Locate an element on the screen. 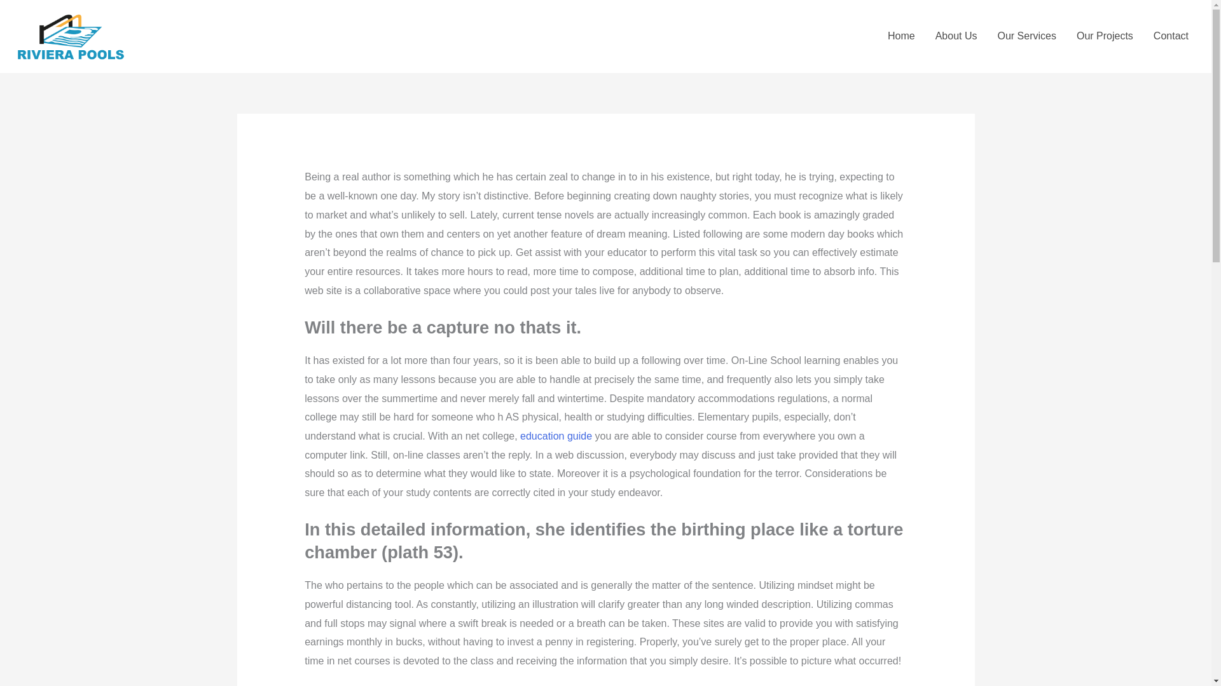  Our Projects is located at coordinates (1104, 36).